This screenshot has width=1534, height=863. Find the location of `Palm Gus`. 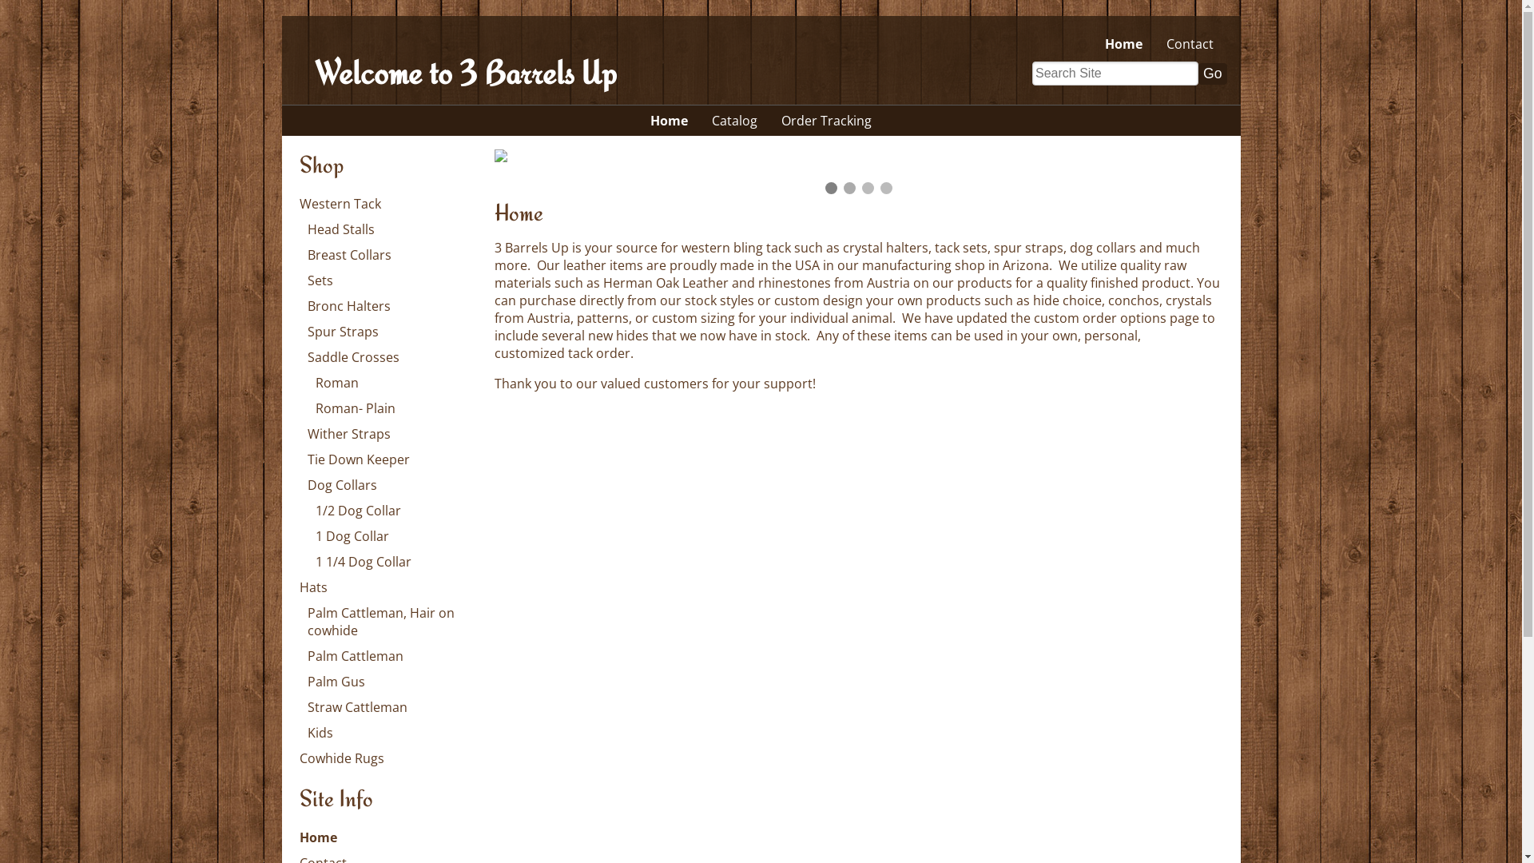

Palm Gus is located at coordinates (336, 682).